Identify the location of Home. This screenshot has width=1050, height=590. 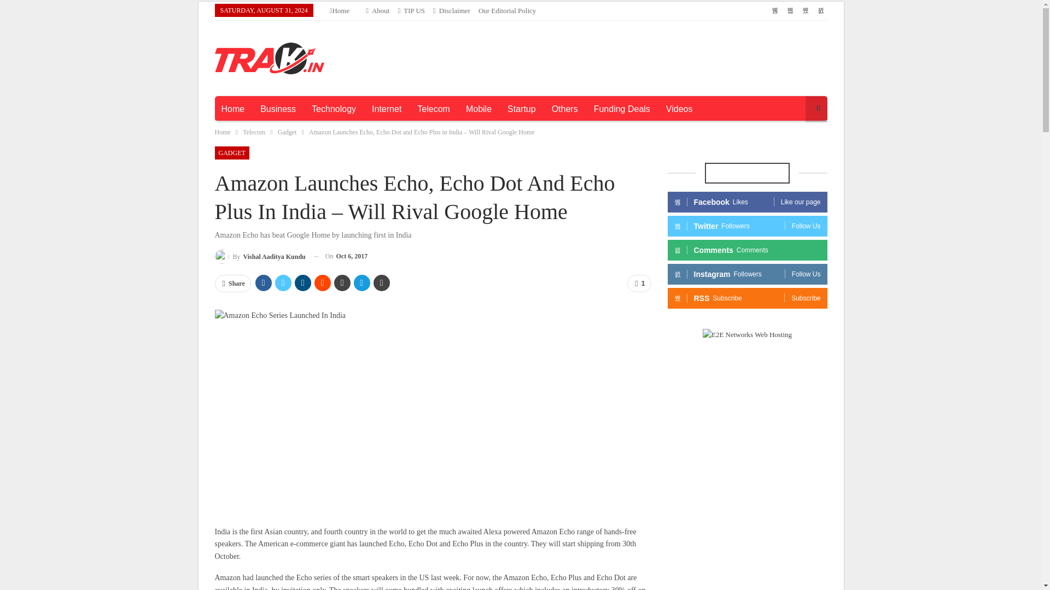
(339, 10).